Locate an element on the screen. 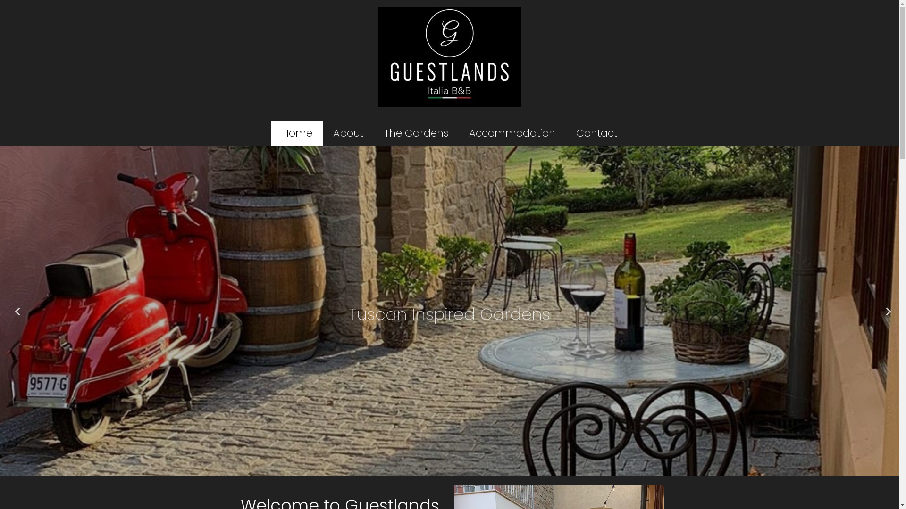 This screenshot has height=509, width=906. 4 is located at coordinates (445, 469).